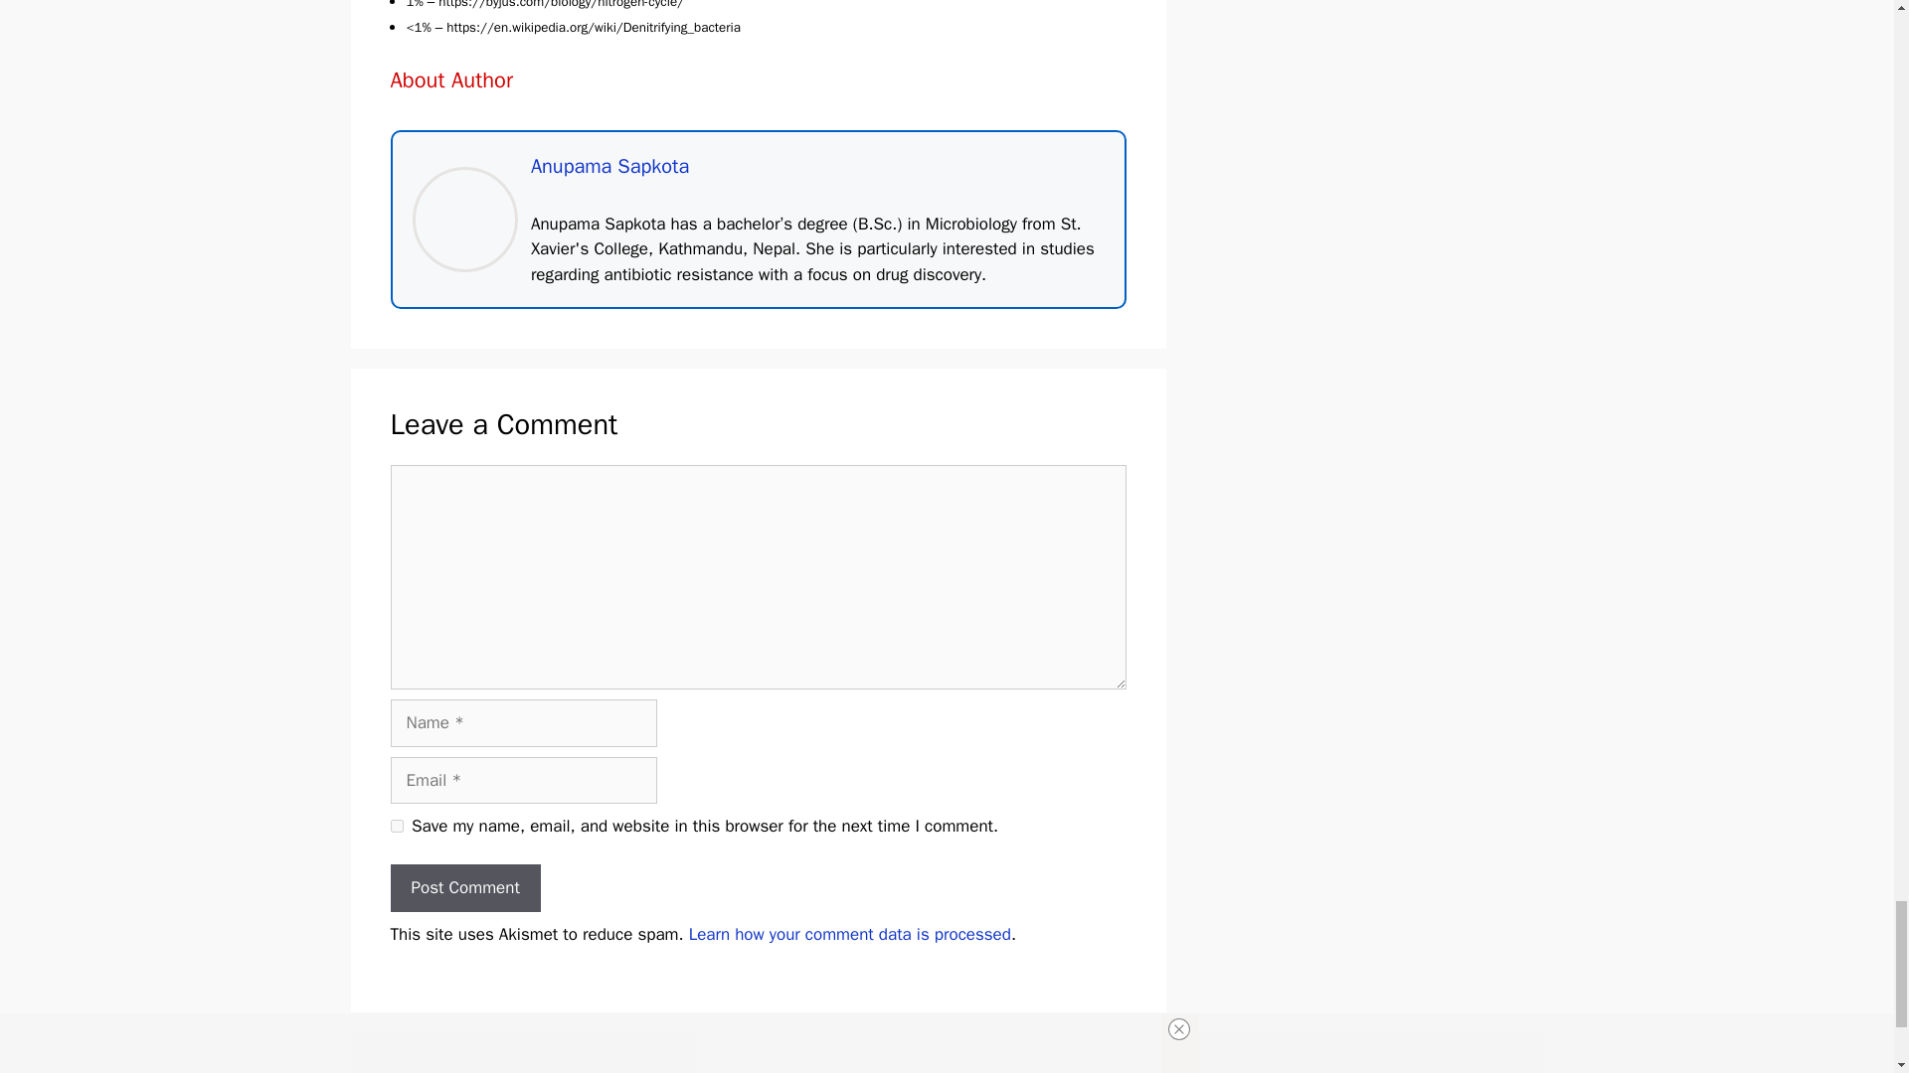 The height and width of the screenshot is (1073, 1909). Describe the element at coordinates (850, 934) in the screenshot. I see `Learn how your comment data is processed` at that location.